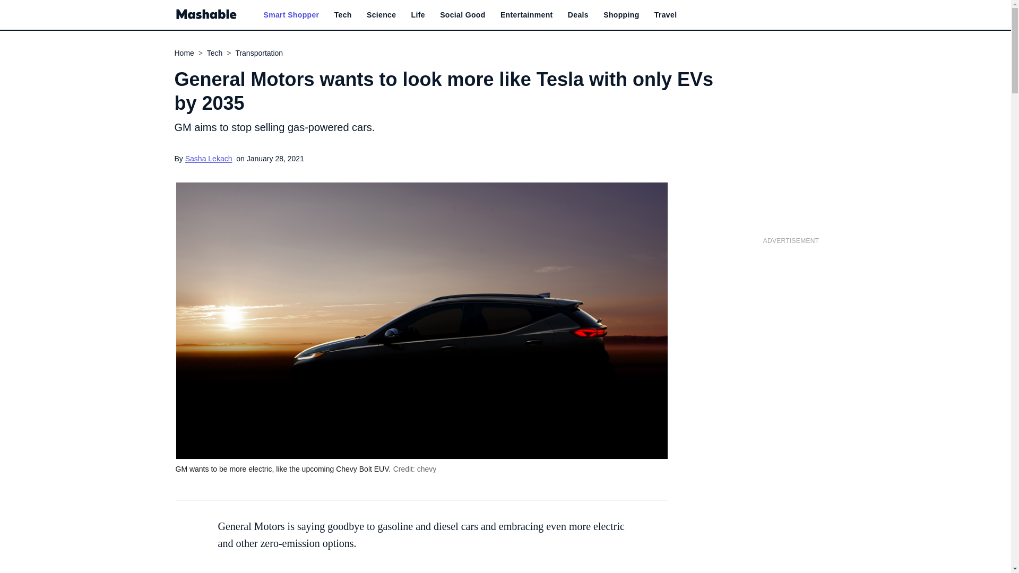 The height and width of the screenshot is (573, 1019). What do you see at coordinates (666, 15) in the screenshot?
I see `Travel` at bounding box center [666, 15].